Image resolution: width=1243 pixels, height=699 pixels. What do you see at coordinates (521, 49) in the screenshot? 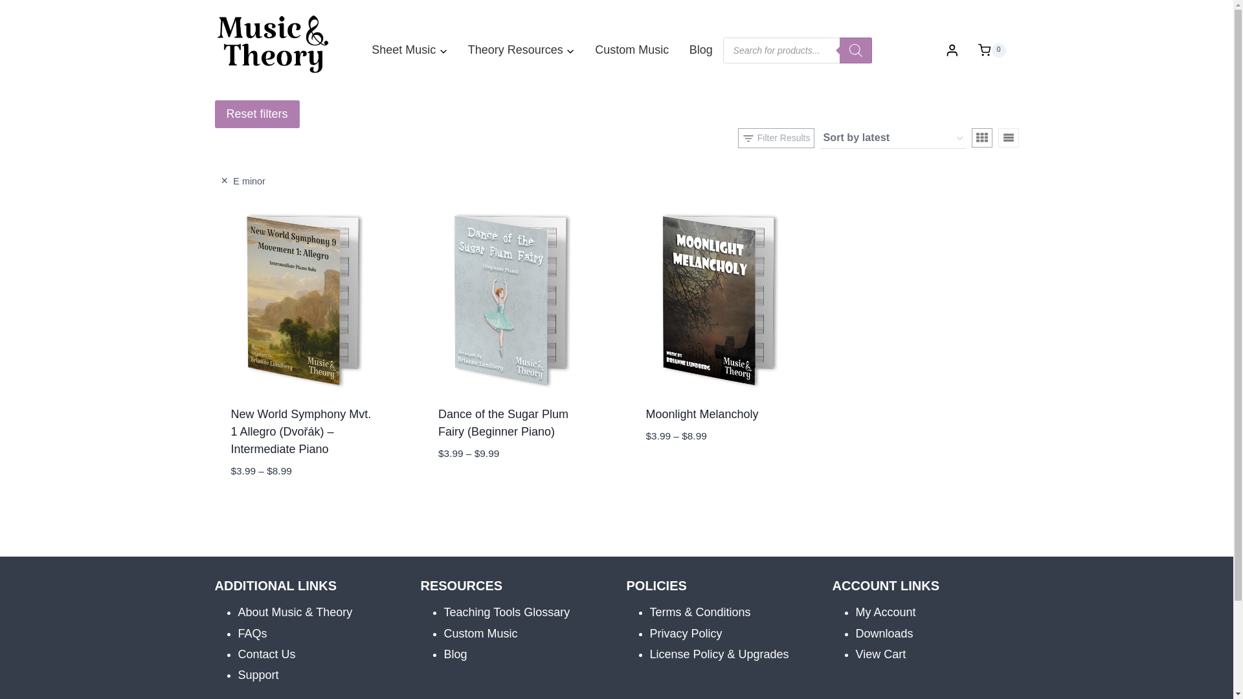
I see `Theory Resources` at bounding box center [521, 49].